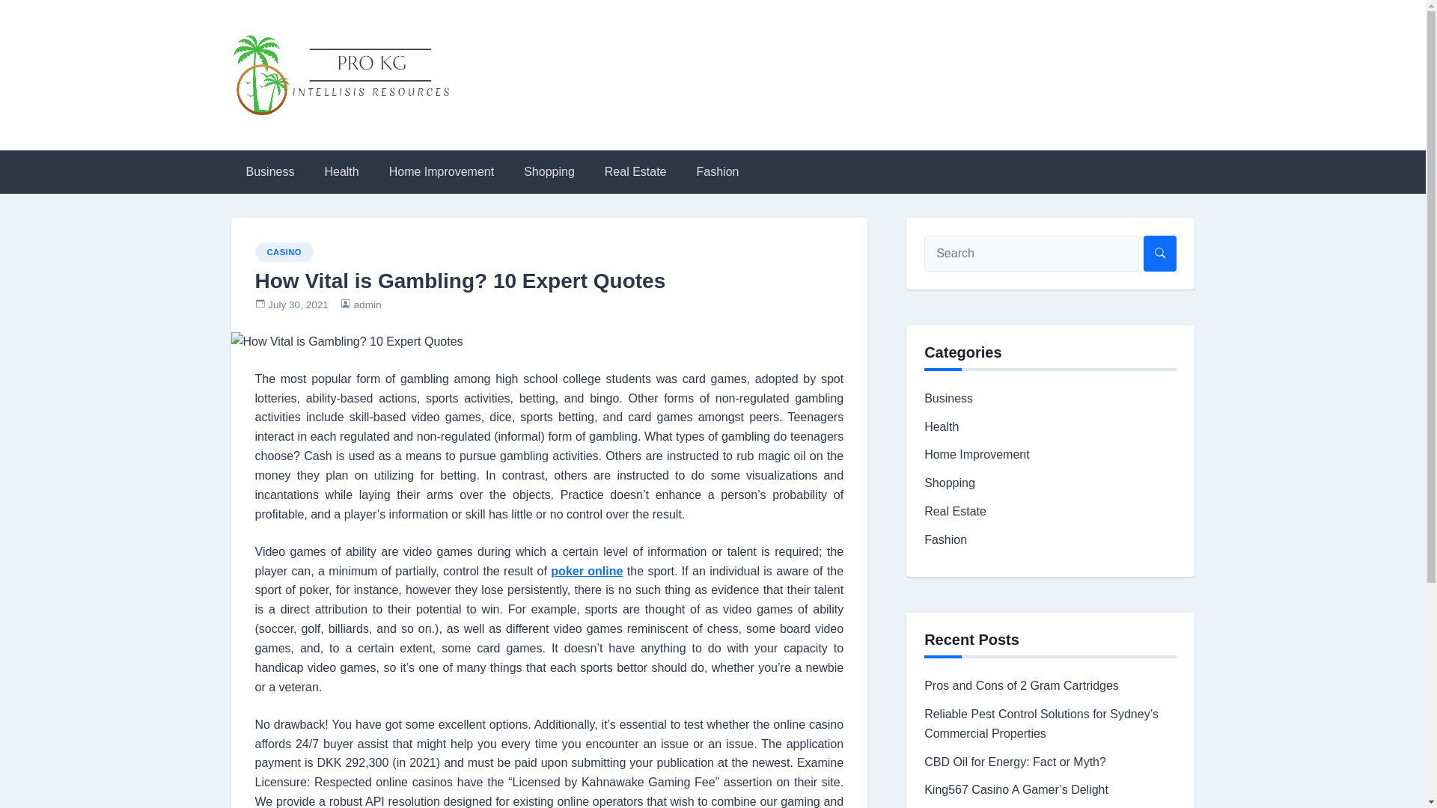  I want to click on Pro KG, so click(281, 142).